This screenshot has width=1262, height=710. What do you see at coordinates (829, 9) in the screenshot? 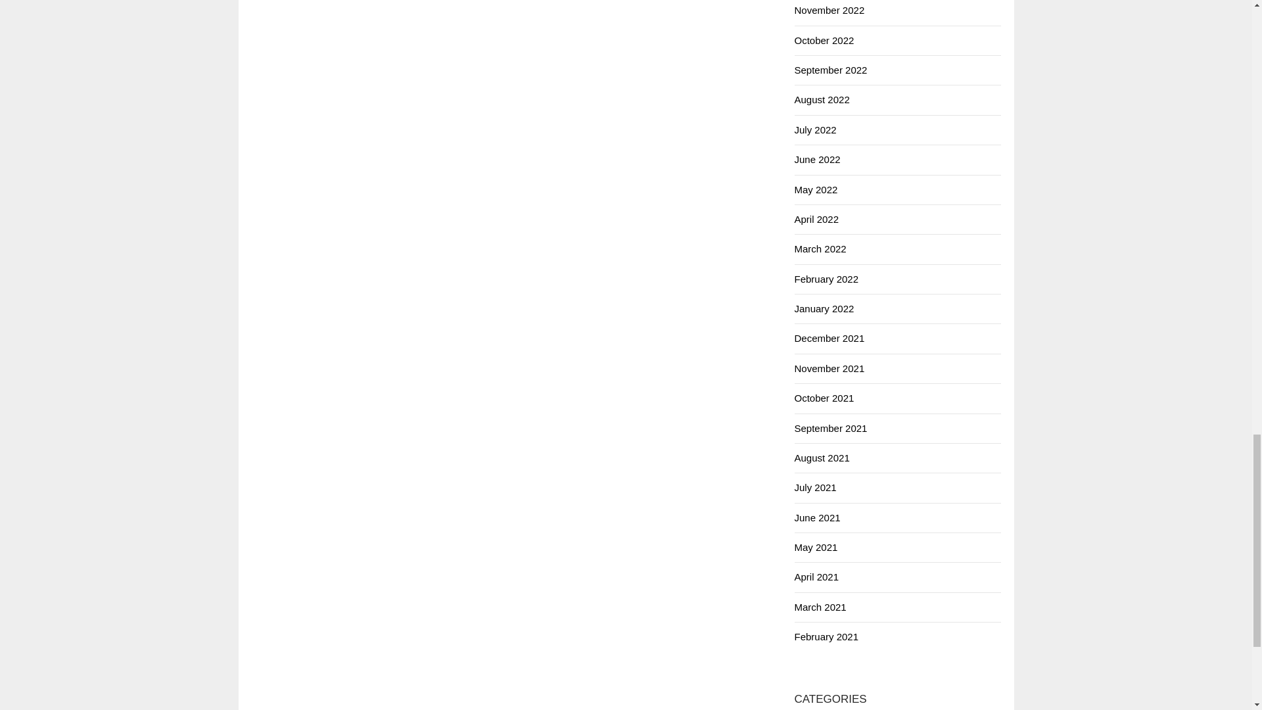
I see `November 2022` at bounding box center [829, 9].